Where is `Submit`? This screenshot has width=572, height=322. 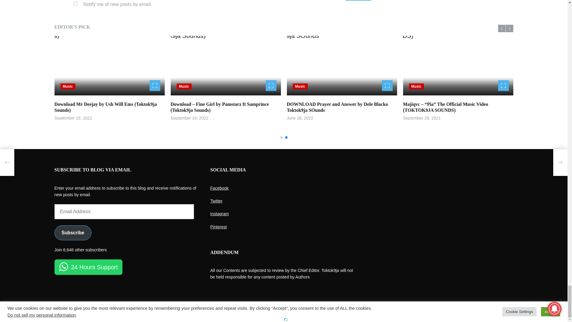 Submit is located at coordinates (358, 0).